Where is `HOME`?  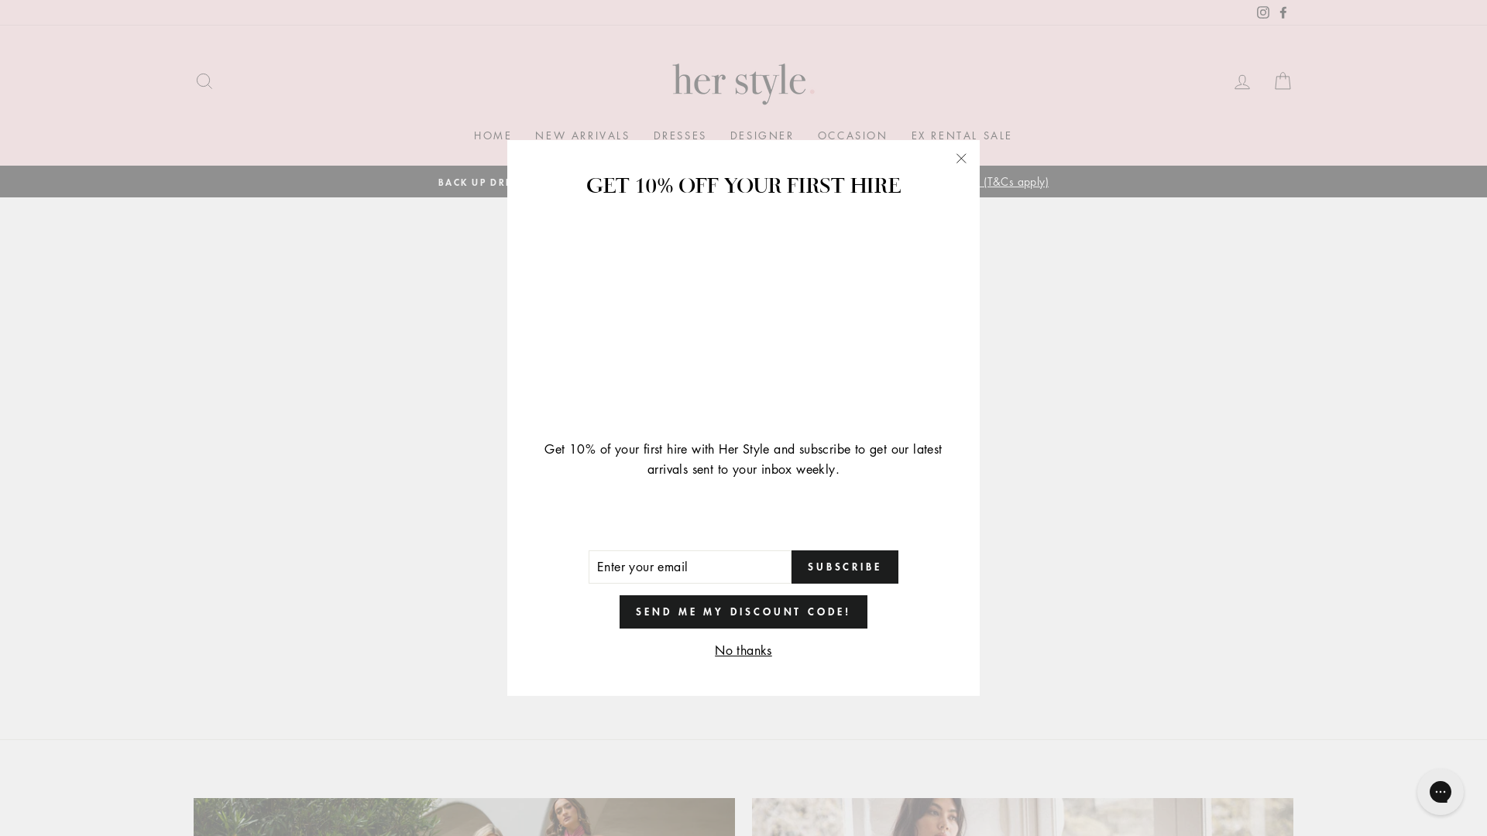 HOME is located at coordinates (493, 136).